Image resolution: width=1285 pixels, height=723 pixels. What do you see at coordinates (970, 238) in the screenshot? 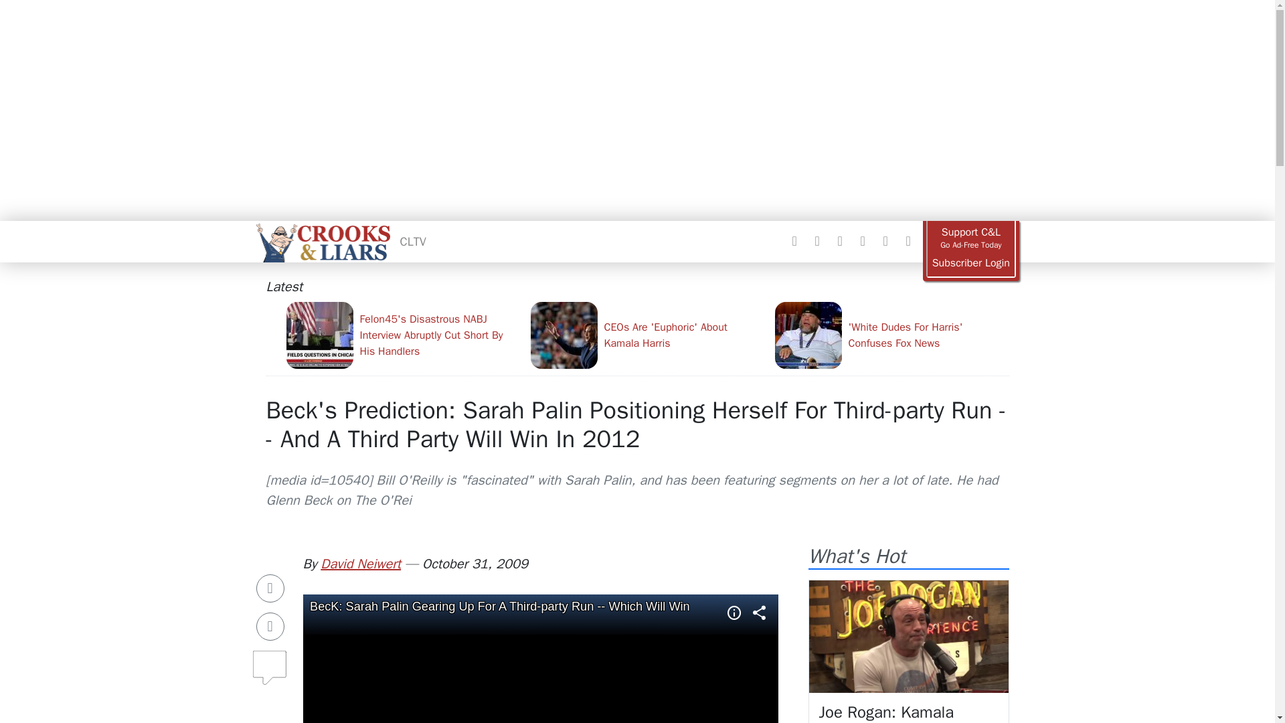
I see `Go ad free today!` at bounding box center [970, 238].